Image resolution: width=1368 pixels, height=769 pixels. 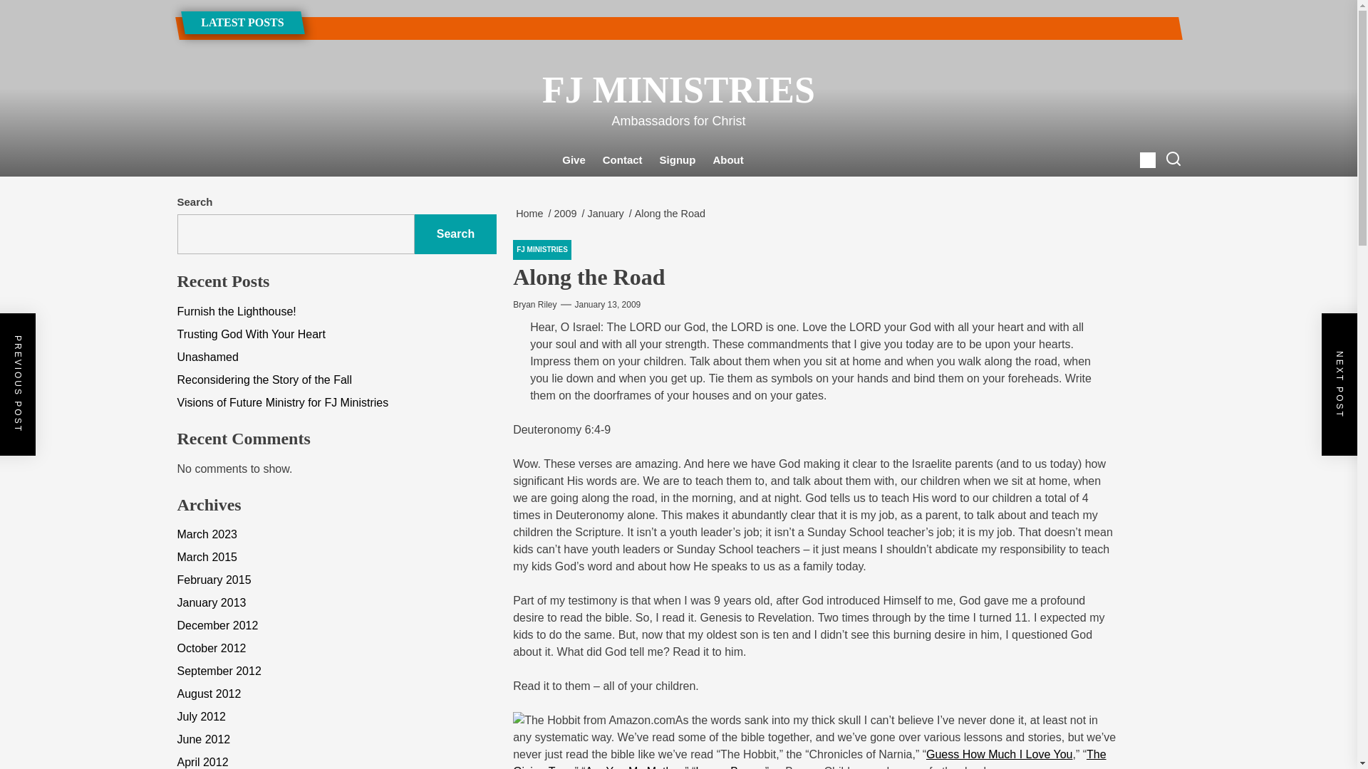 I want to click on Bryan Riley, so click(x=534, y=305).